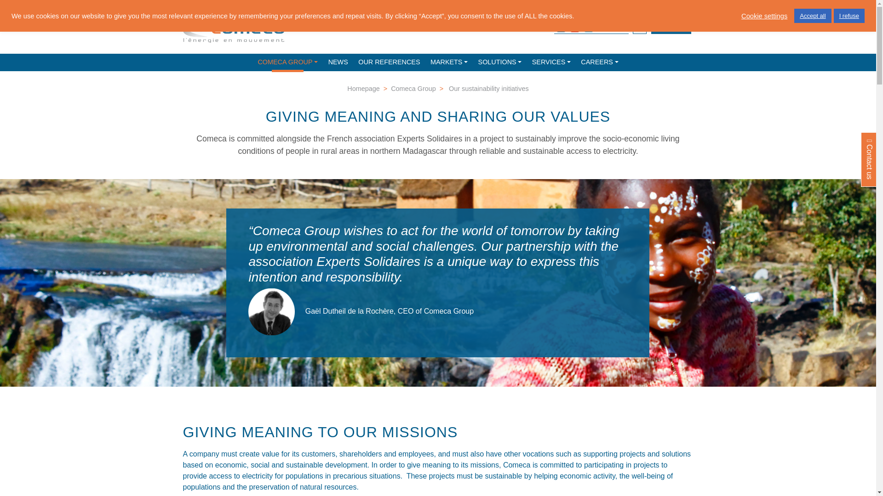  I want to click on NEWS, so click(338, 62).